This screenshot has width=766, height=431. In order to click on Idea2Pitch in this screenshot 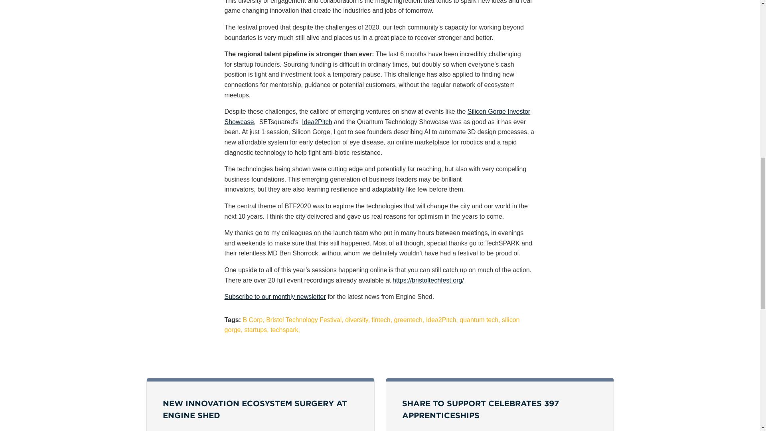, I will do `click(317, 122)`.